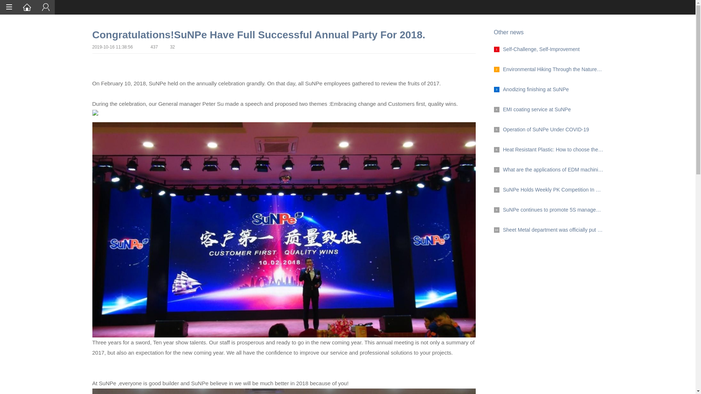 The width and height of the screenshot is (701, 394). Describe the element at coordinates (548, 230) in the screenshot. I see `Self-Challenge, Self-Improvement` at that location.